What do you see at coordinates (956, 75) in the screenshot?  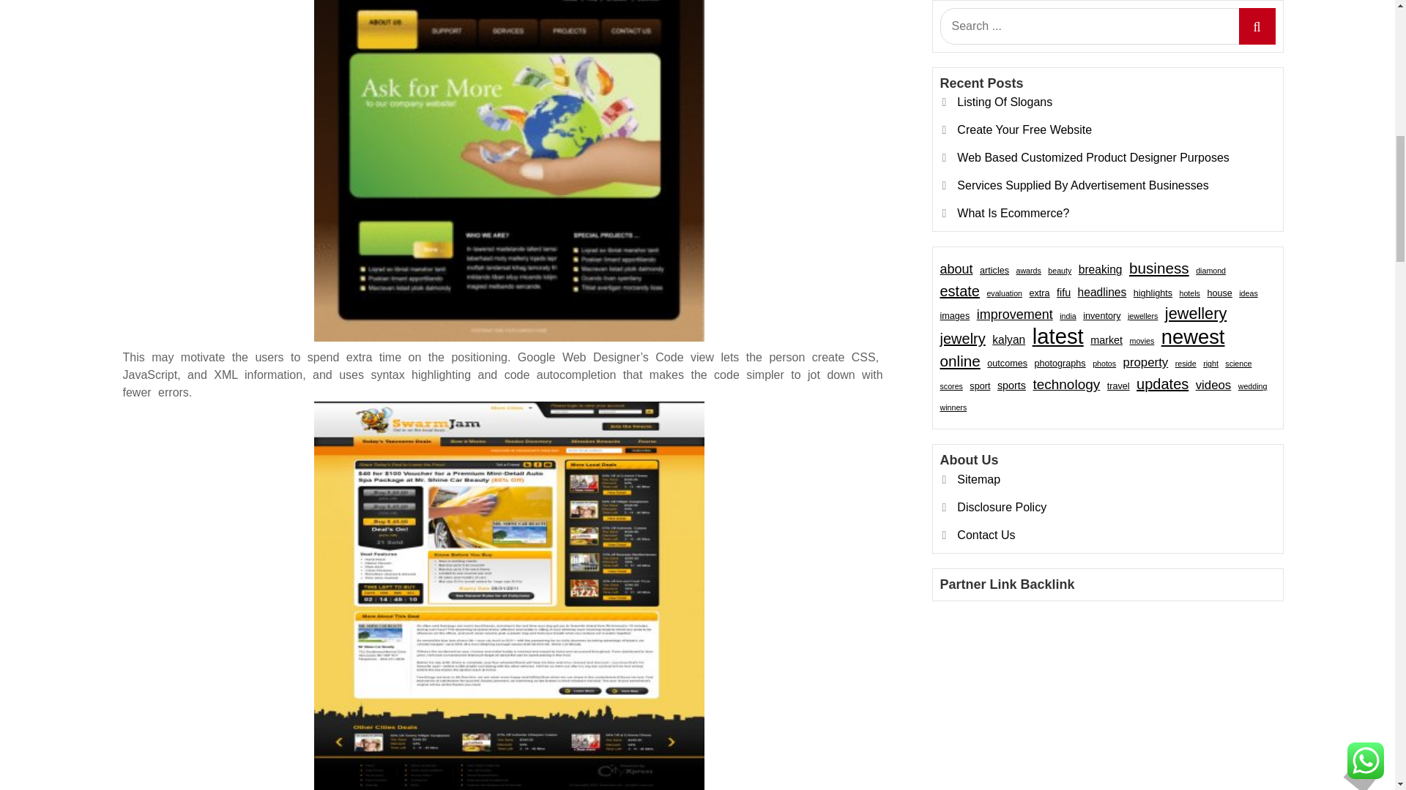 I see `about` at bounding box center [956, 75].